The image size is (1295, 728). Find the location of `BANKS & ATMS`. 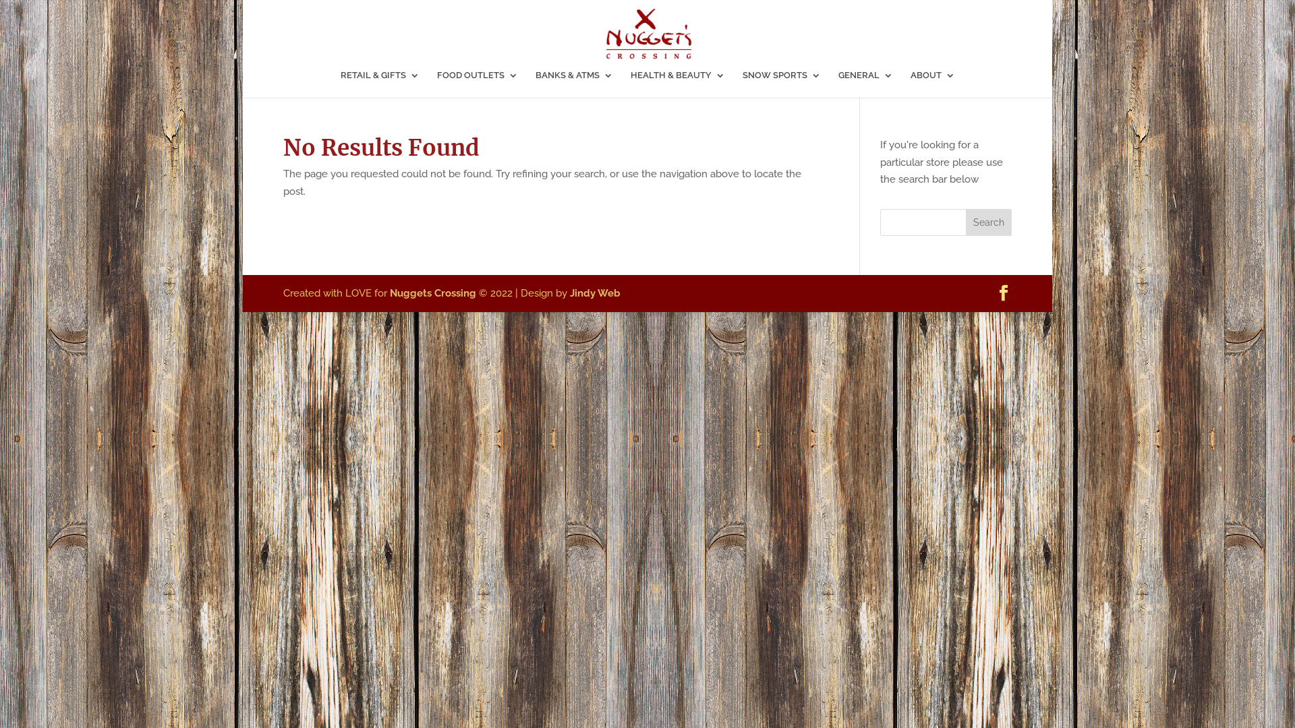

BANKS & ATMS is located at coordinates (575, 84).